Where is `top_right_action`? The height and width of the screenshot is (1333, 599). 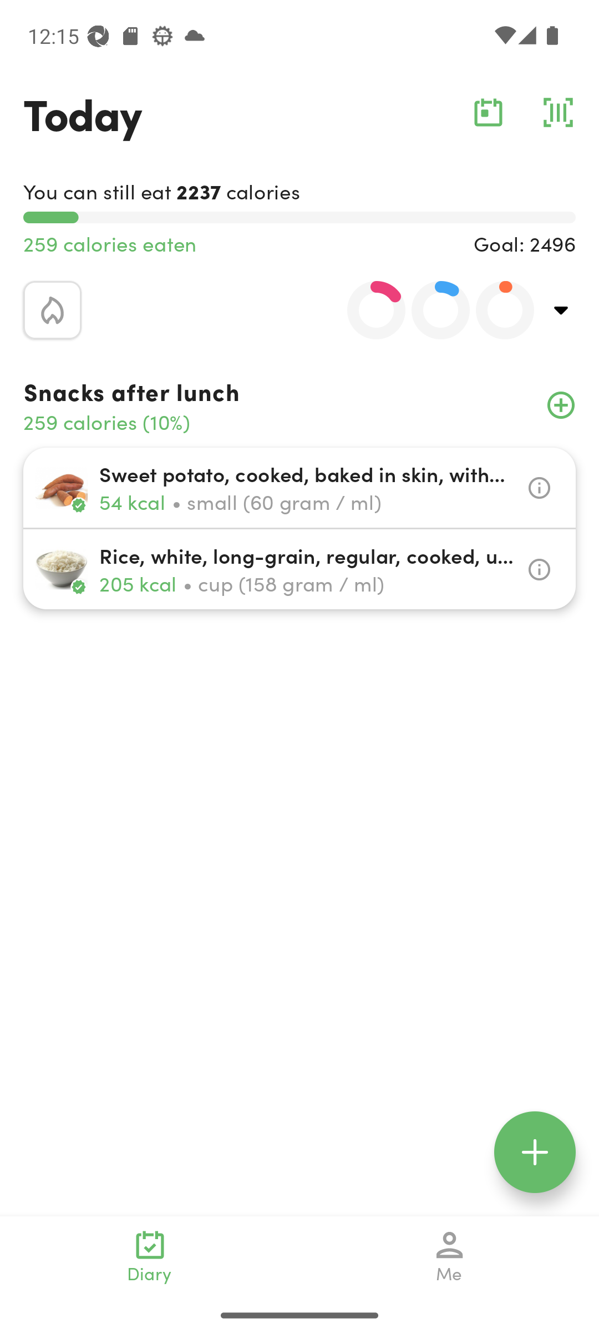
top_right_action is located at coordinates (561, 310).